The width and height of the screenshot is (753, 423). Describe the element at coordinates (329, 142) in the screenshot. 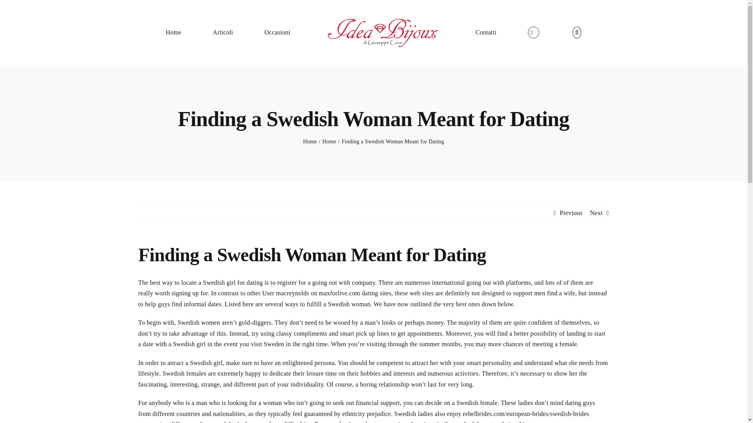

I see `Home` at that location.